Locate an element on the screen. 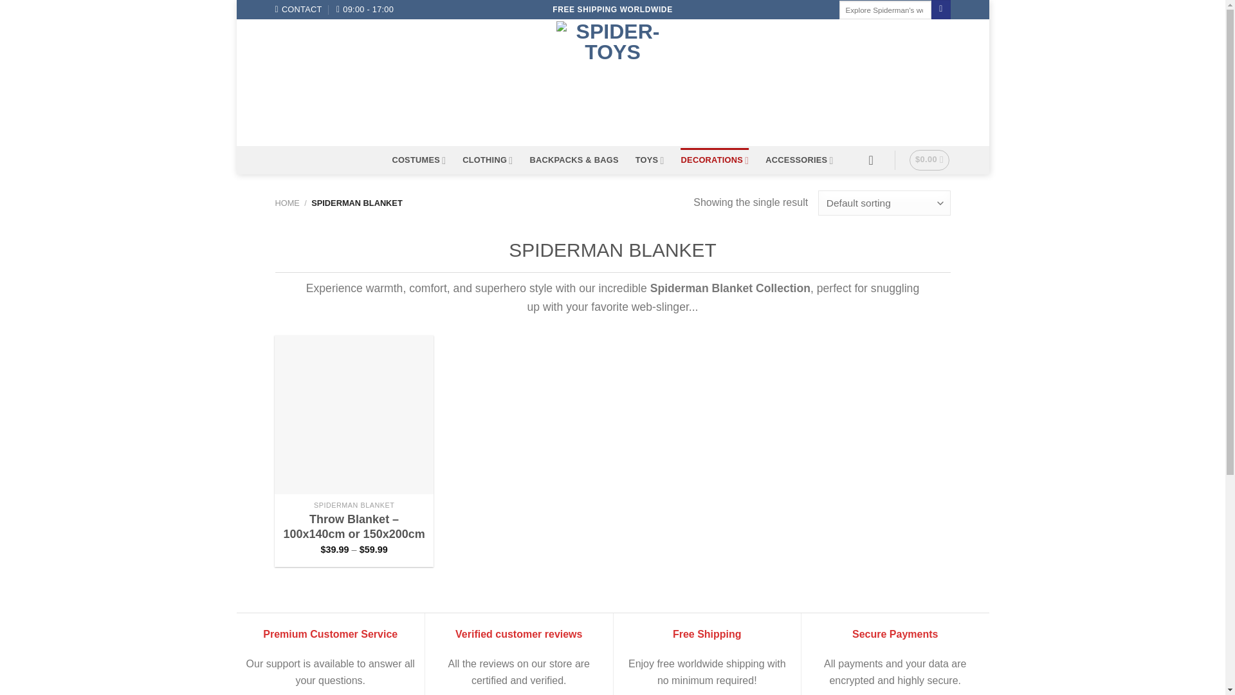 The width and height of the screenshot is (1235, 695). CONTACT is located at coordinates (298, 10).